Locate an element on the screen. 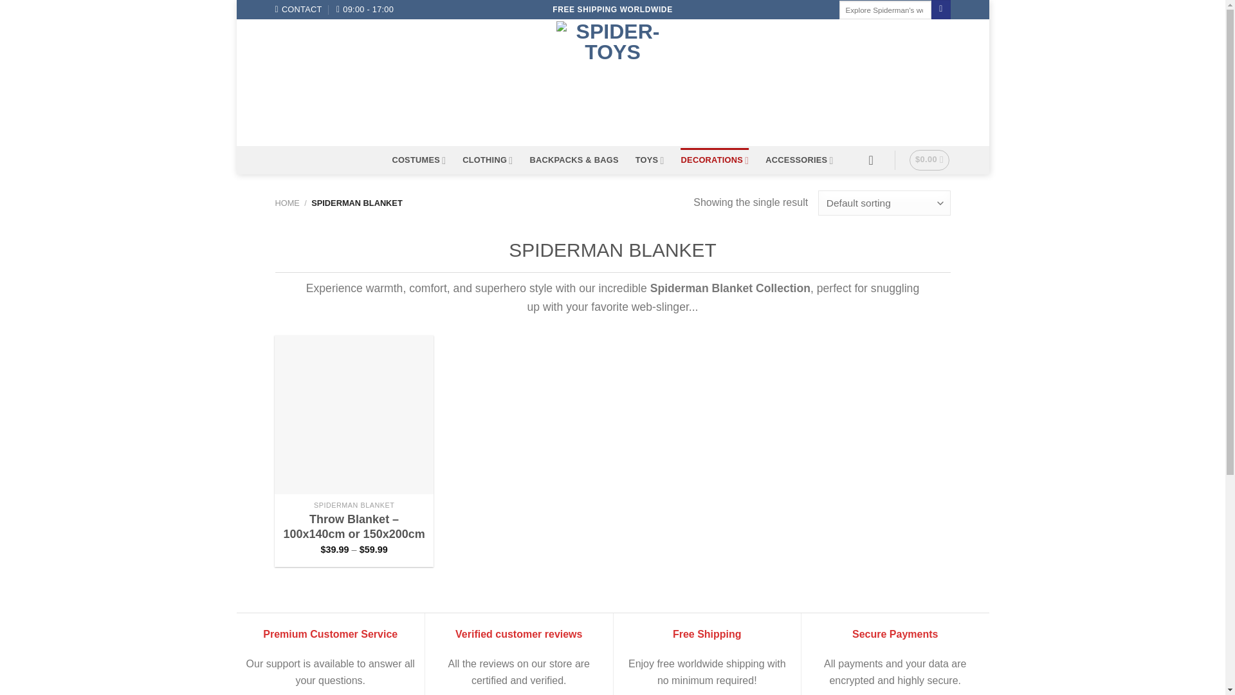 The width and height of the screenshot is (1235, 695). CONTACT is located at coordinates (298, 10).